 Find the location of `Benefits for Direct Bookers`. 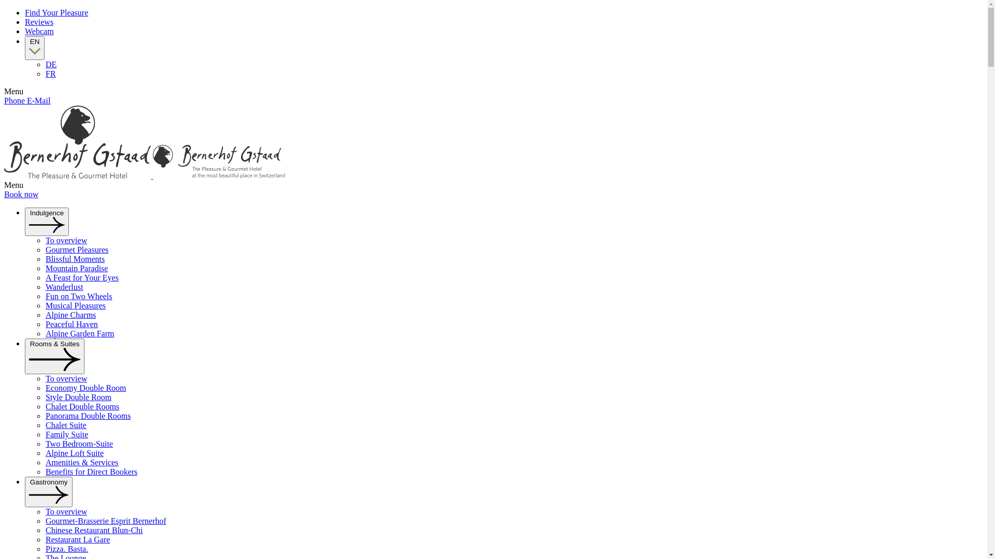

Benefits for Direct Bookers is located at coordinates (91, 472).